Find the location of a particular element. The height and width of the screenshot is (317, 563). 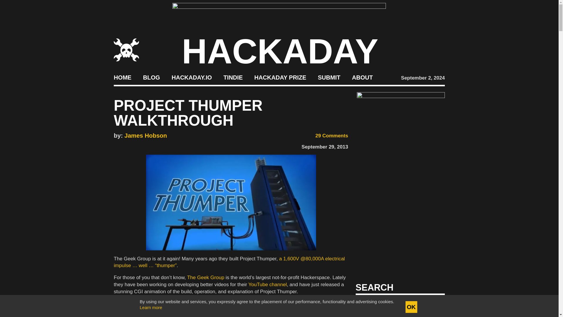

Share on Hacker News is located at coordinates (134, 146).